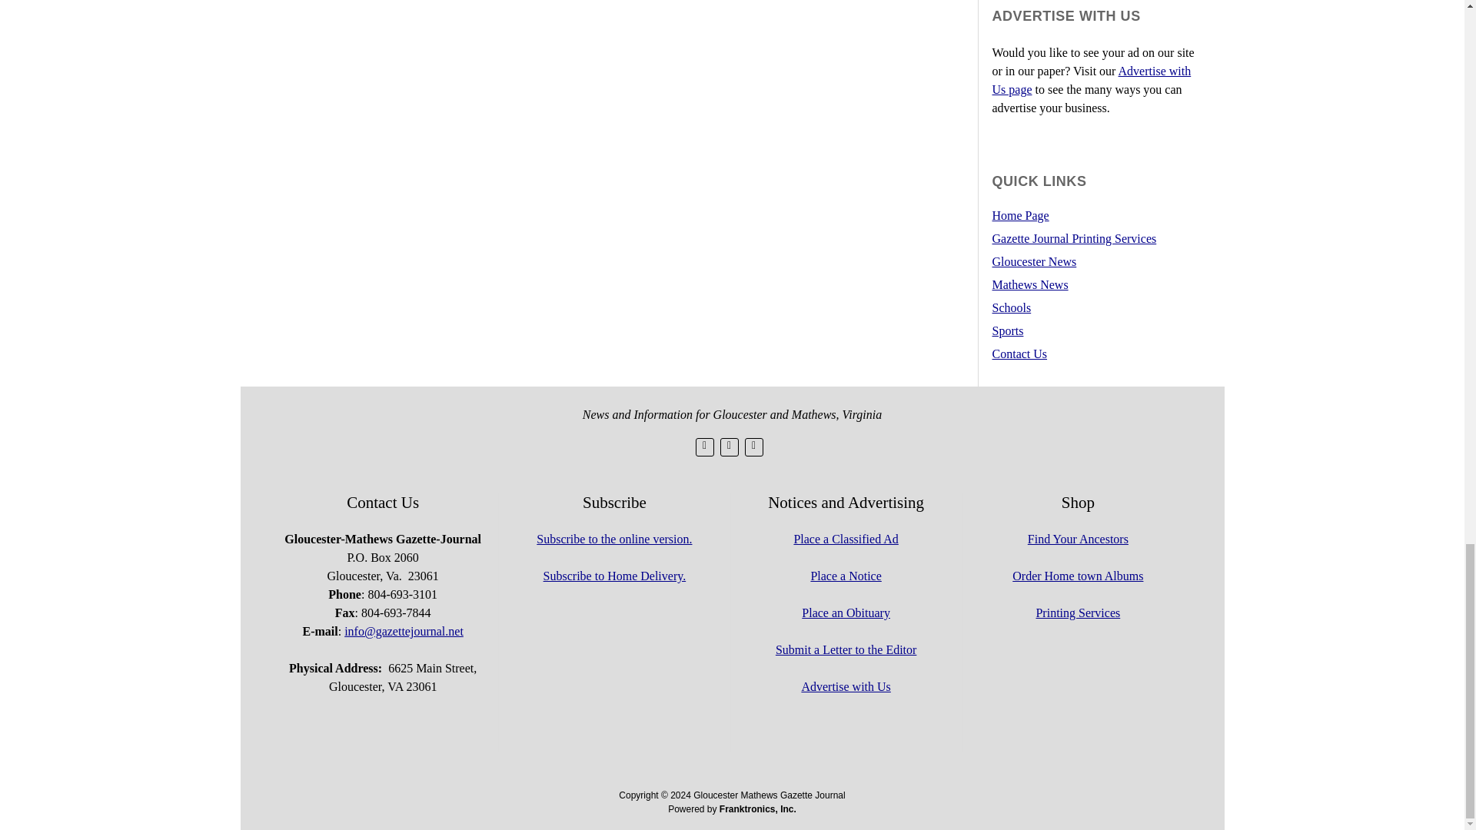 This screenshot has height=830, width=1476. Describe the element at coordinates (753, 447) in the screenshot. I see `instagram` at that location.